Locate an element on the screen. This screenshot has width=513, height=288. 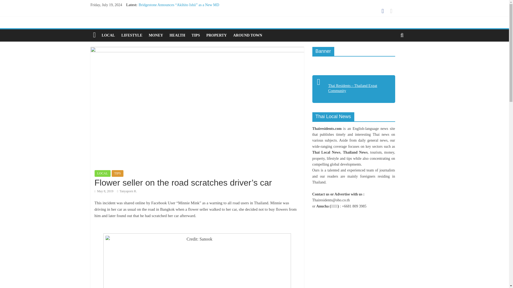
TIPS is located at coordinates (118, 173).